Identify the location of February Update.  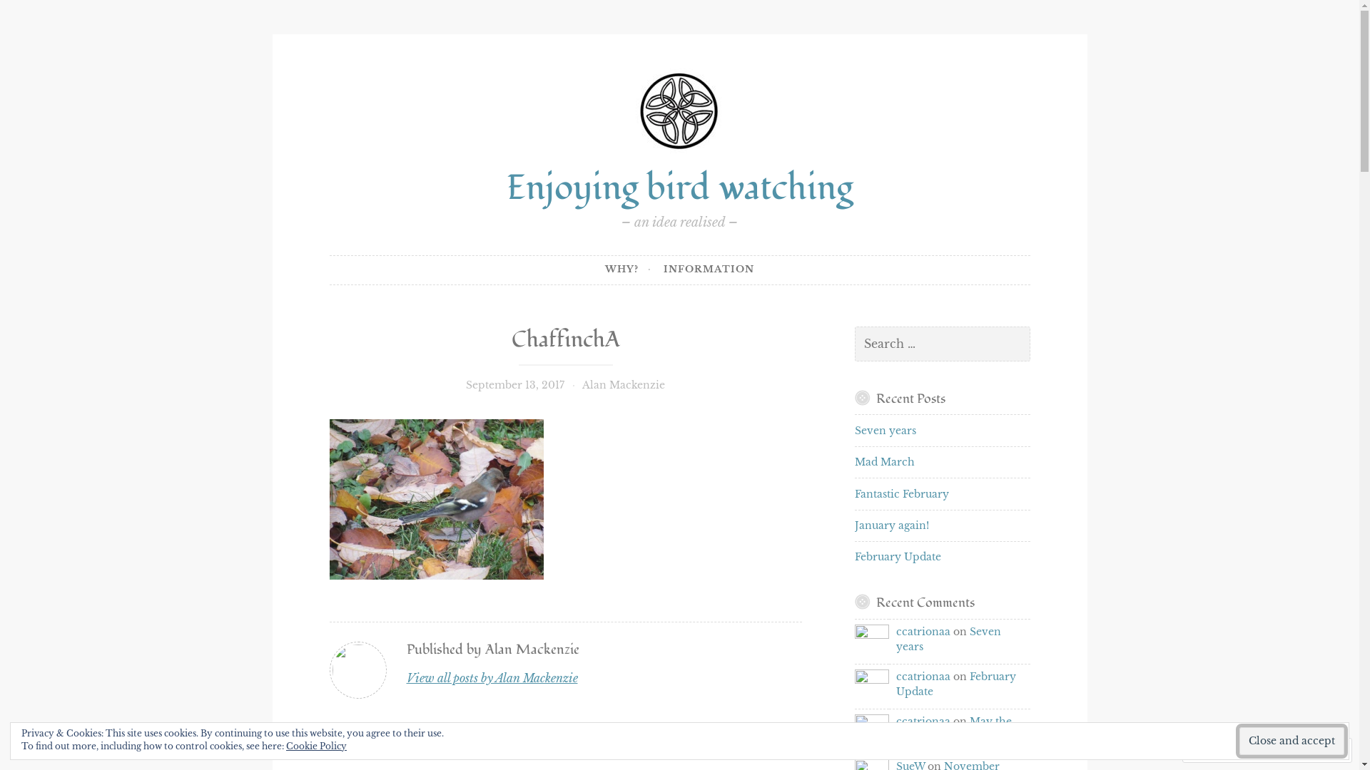
(956, 684).